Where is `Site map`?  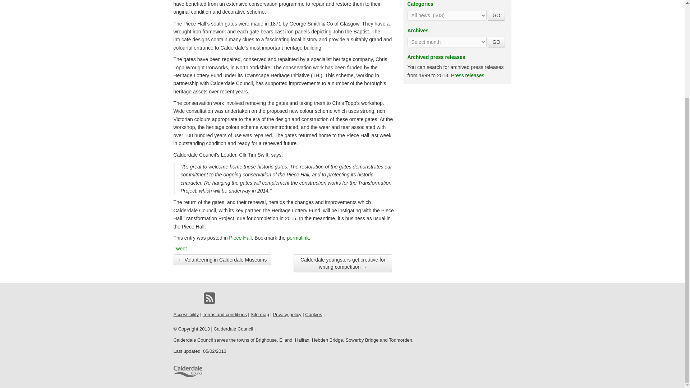 Site map is located at coordinates (259, 315).